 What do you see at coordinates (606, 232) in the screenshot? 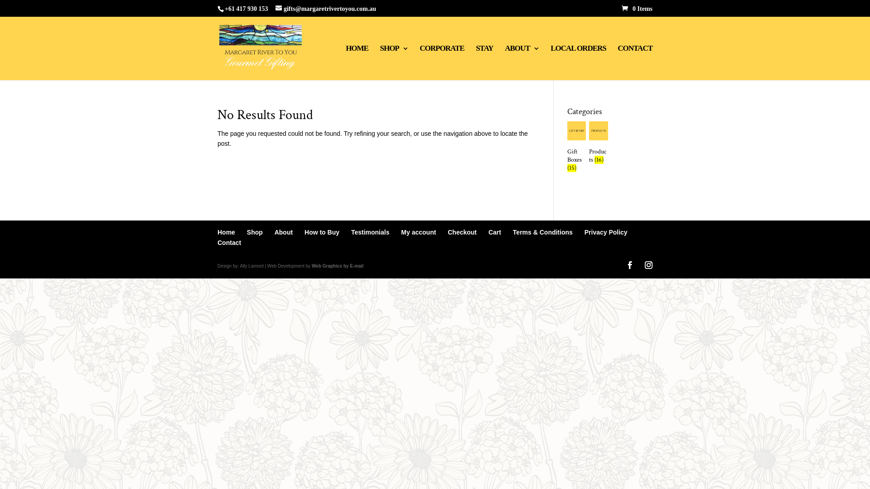
I see `Privacy Policy` at bounding box center [606, 232].